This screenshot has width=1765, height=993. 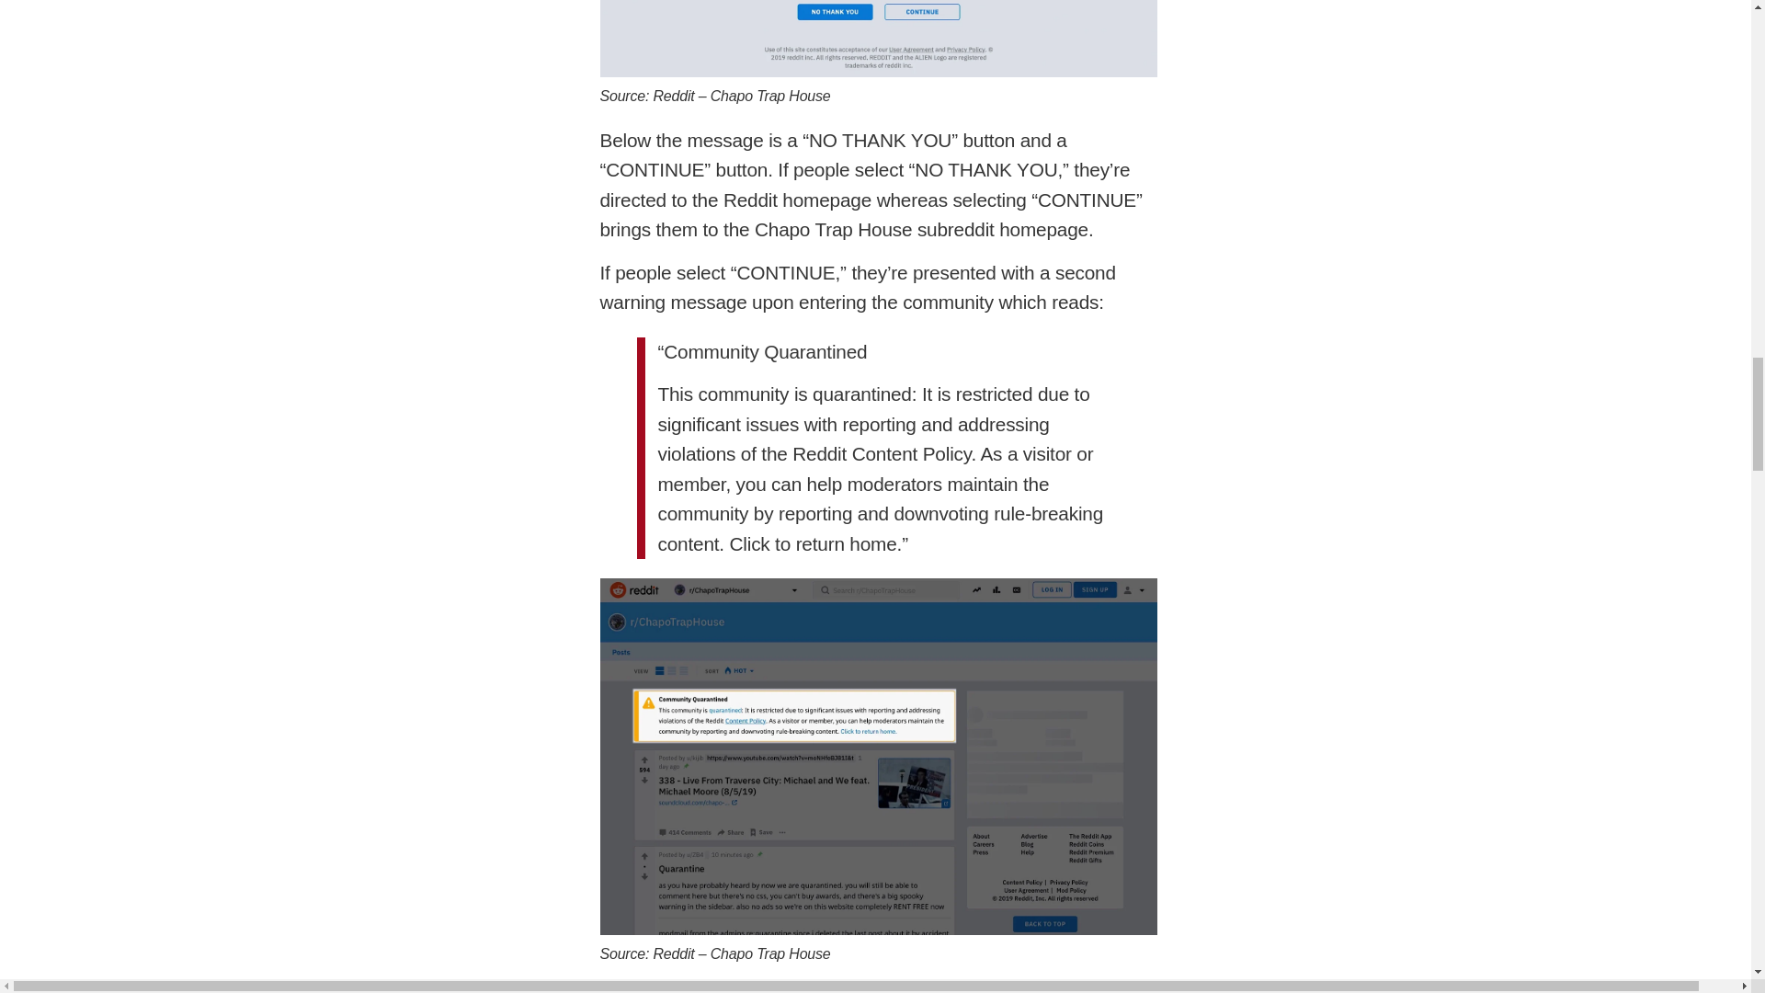 I want to click on Chapo Trap House, so click(x=770, y=954).